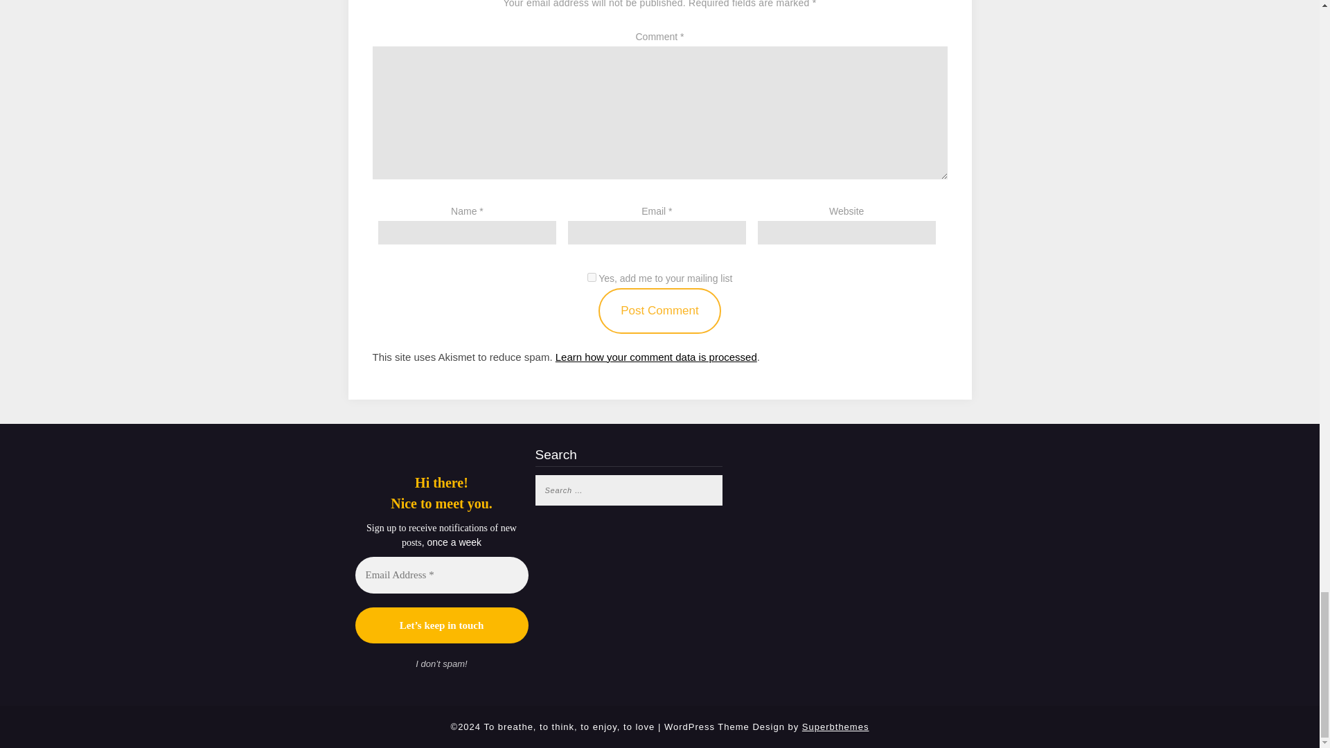 This screenshot has height=748, width=1330. Describe the element at coordinates (592, 277) in the screenshot. I see `1` at that location.